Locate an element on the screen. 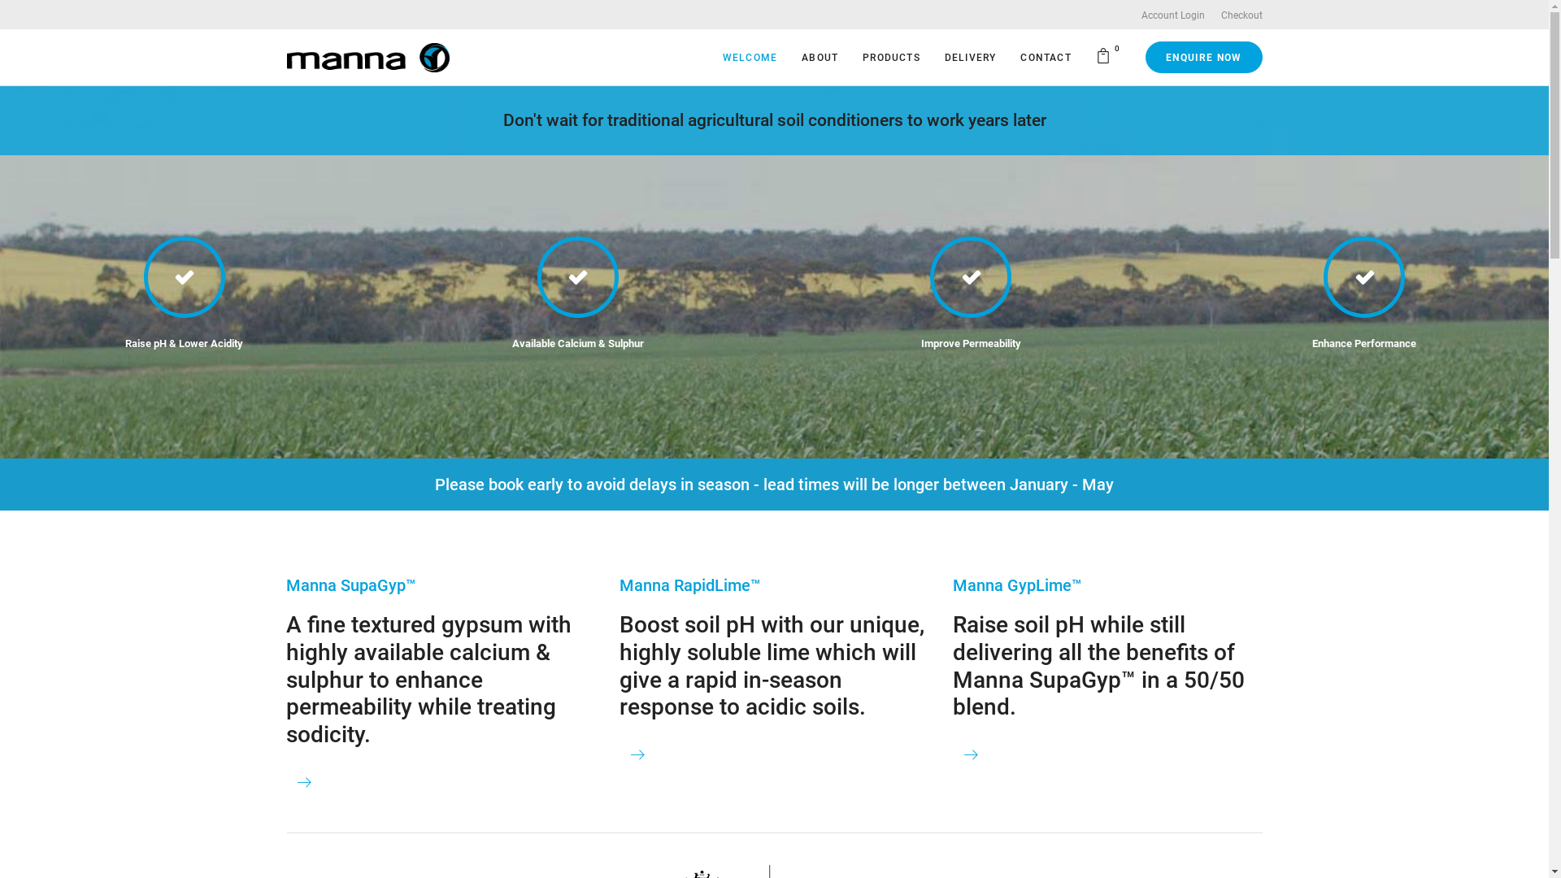 The image size is (1561, 878). ABOUT is located at coordinates (820, 57).